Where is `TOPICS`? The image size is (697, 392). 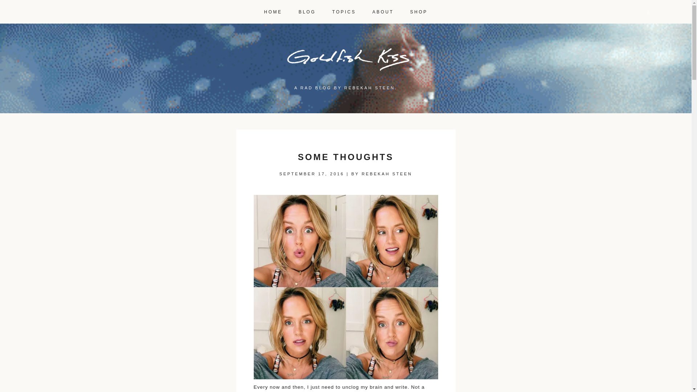
TOPICS is located at coordinates (344, 9).